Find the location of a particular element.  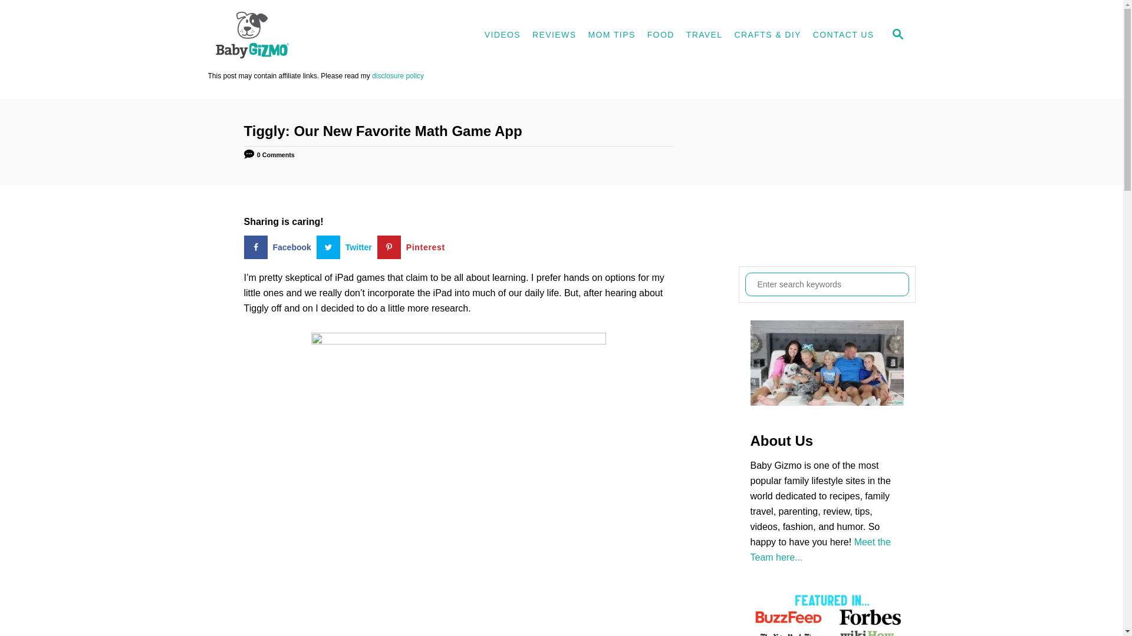

VIDEOS is located at coordinates (502, 35).